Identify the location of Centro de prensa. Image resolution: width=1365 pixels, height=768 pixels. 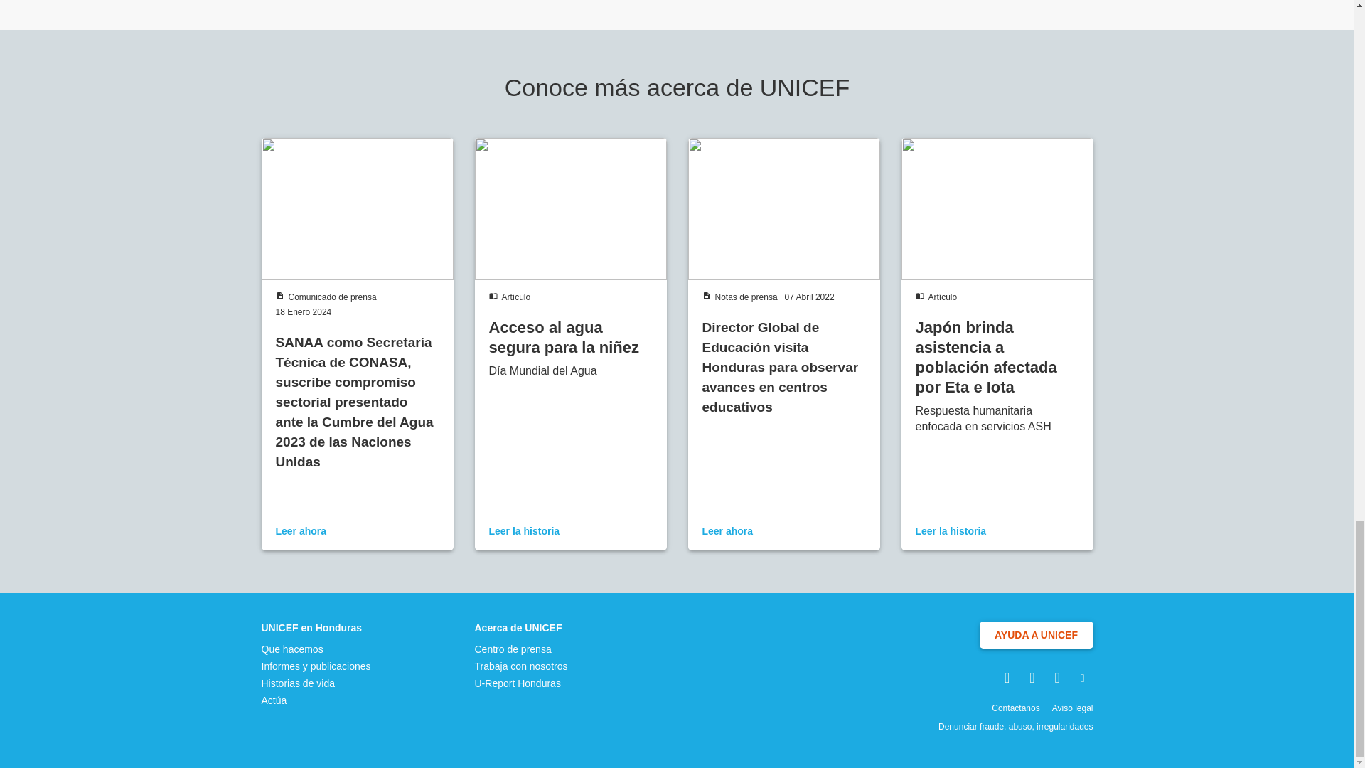
(521, 649).